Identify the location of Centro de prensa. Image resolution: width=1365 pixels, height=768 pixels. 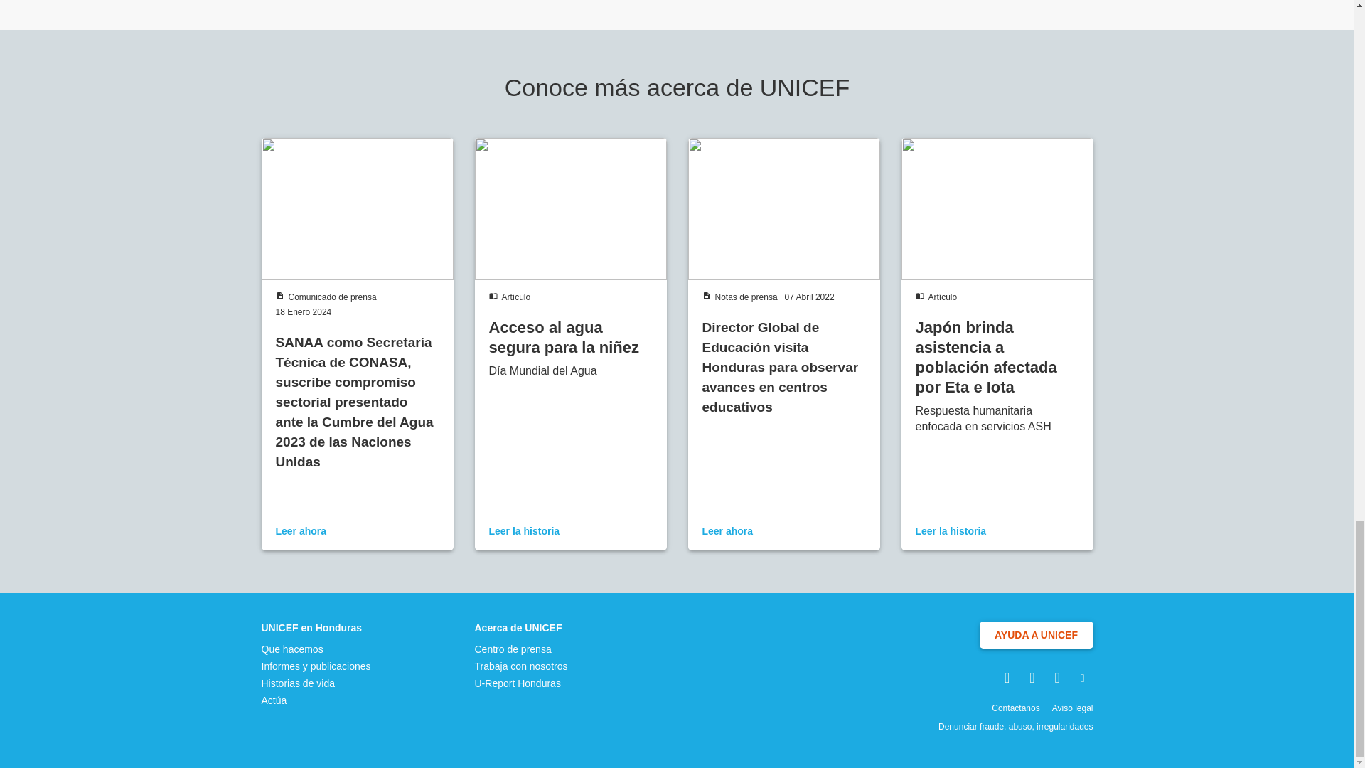
(521, 649).